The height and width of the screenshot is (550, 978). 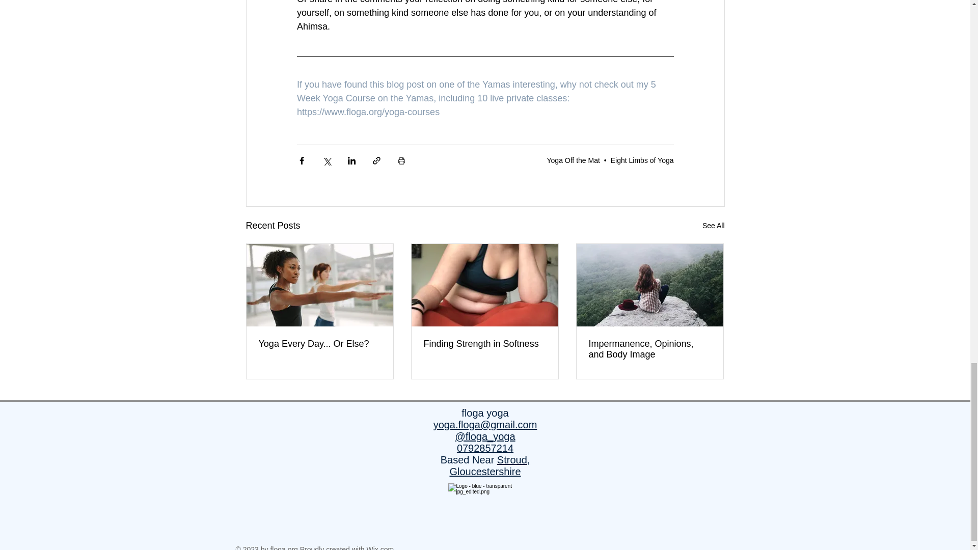 I want to click on Eight Limbs of Yoga, so click(x=642, y=159).